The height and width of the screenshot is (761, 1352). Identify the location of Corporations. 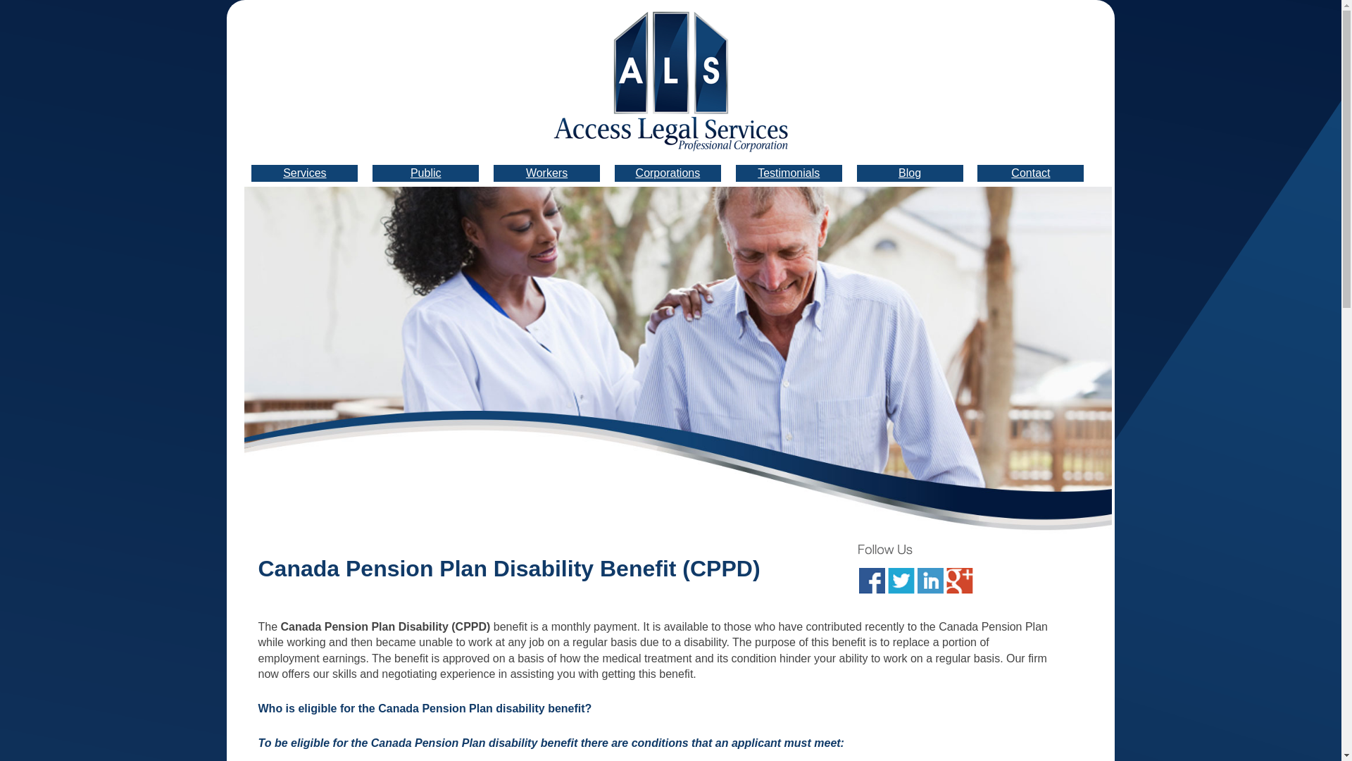
(668, 173).